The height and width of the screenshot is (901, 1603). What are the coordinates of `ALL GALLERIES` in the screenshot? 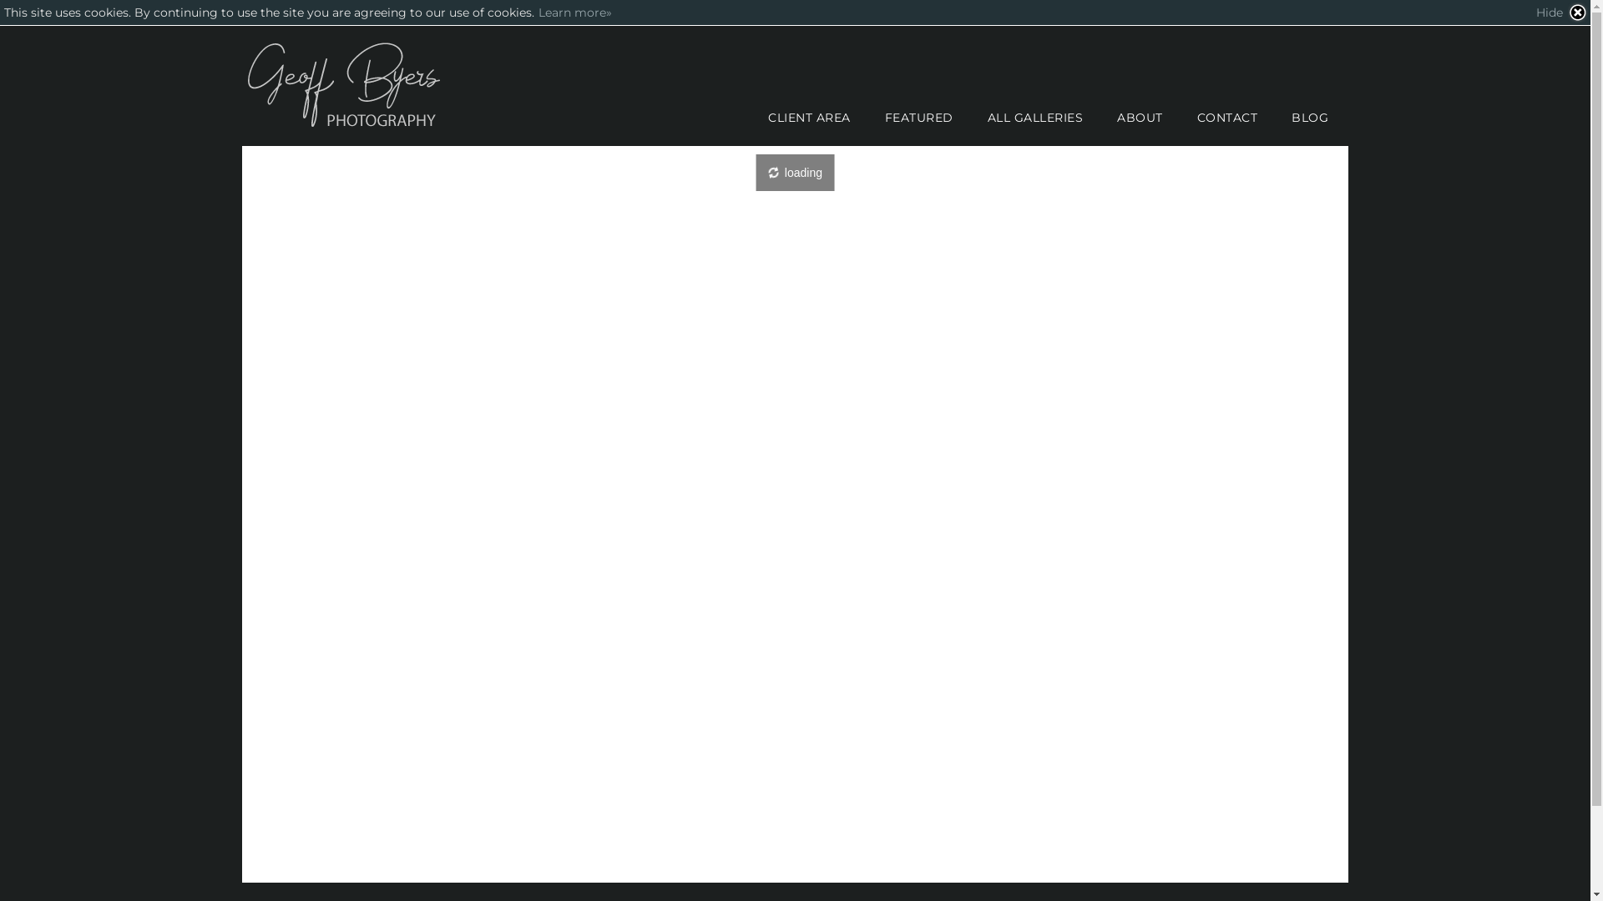 It's located at (1035, 118).